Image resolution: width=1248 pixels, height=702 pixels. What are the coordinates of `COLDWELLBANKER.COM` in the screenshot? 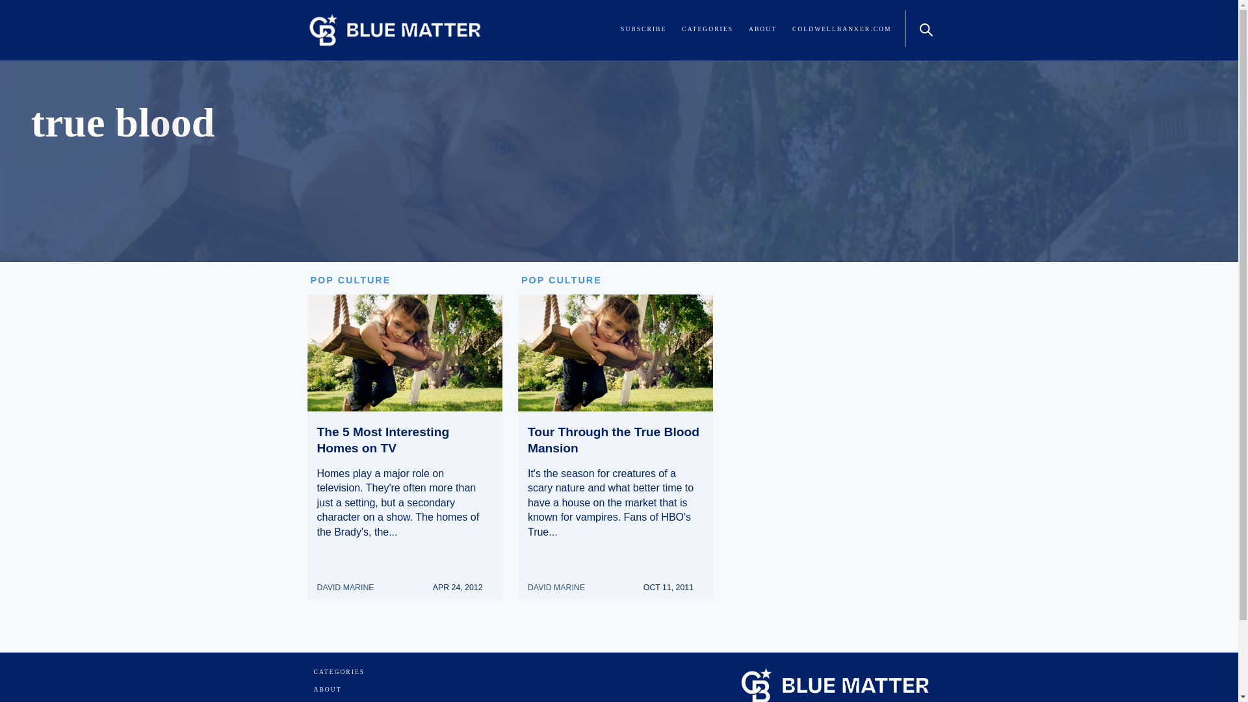 It's located at (841, 29).